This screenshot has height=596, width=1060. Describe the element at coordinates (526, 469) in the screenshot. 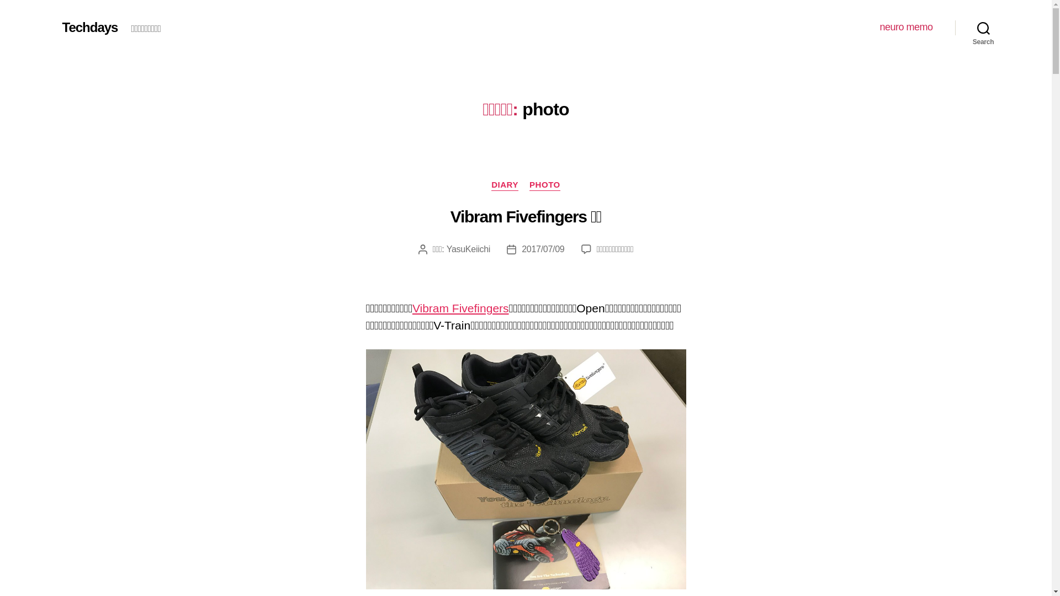

I see `Untitled` at that location.